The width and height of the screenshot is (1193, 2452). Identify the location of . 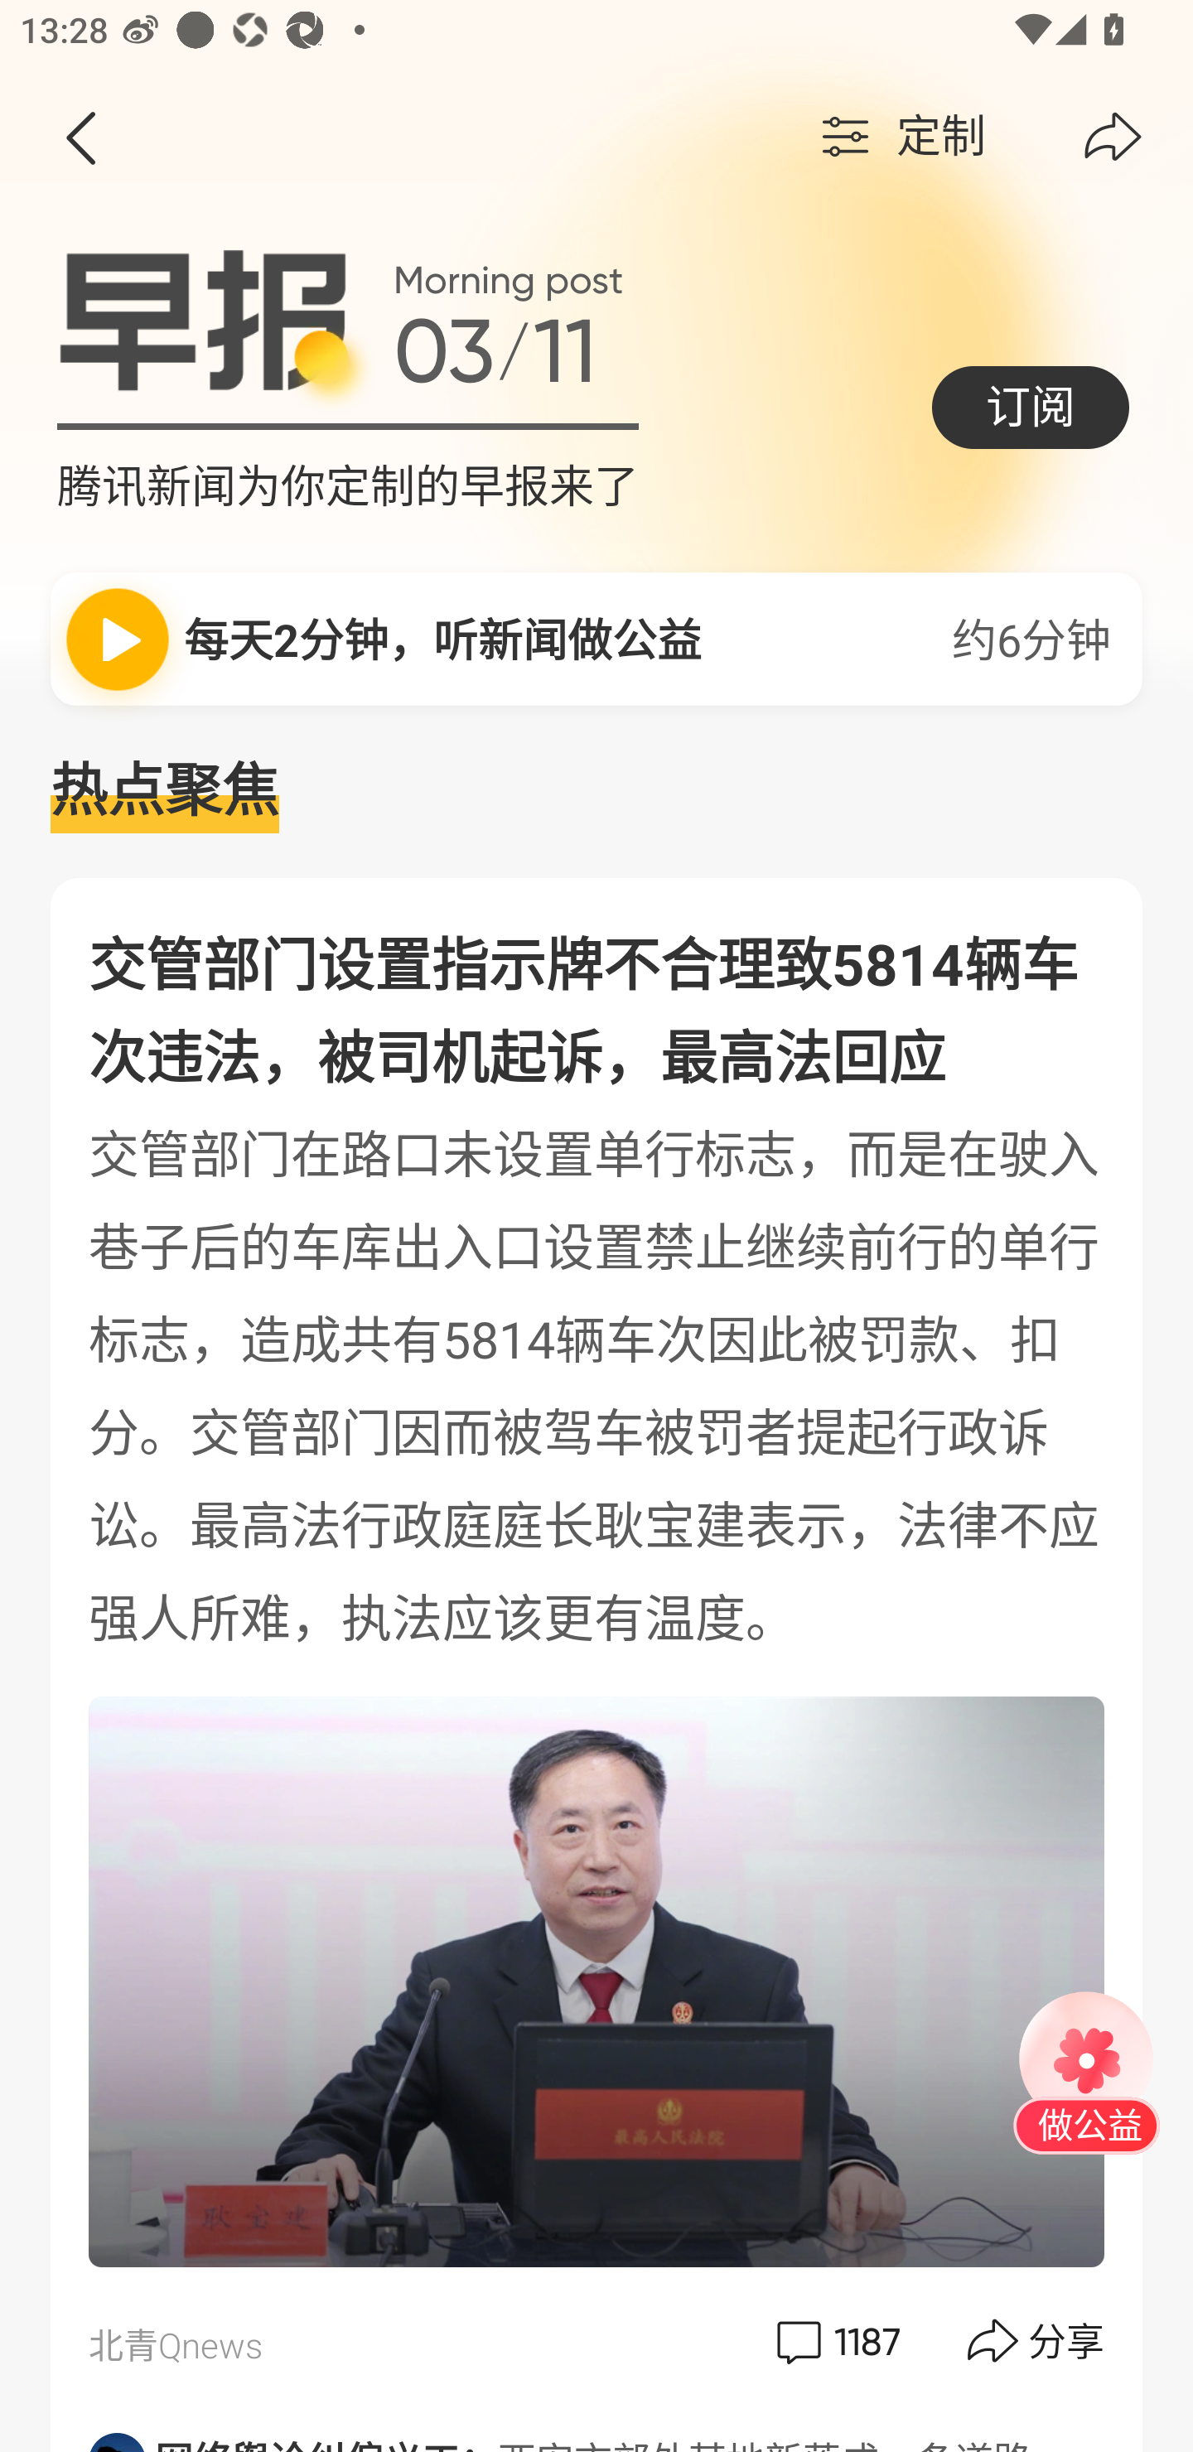
(80, 138).